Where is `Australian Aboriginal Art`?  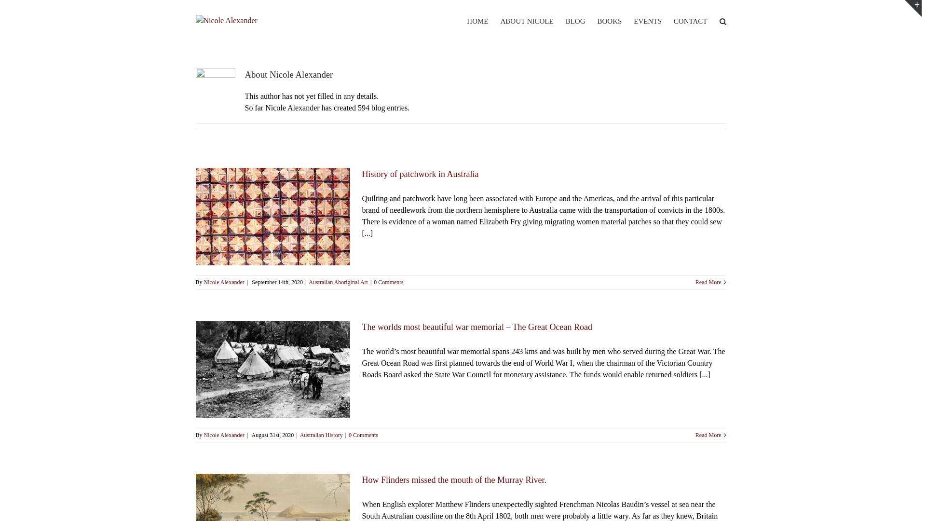
Australian Aboriginal Art is located at coordinates (339, 282).